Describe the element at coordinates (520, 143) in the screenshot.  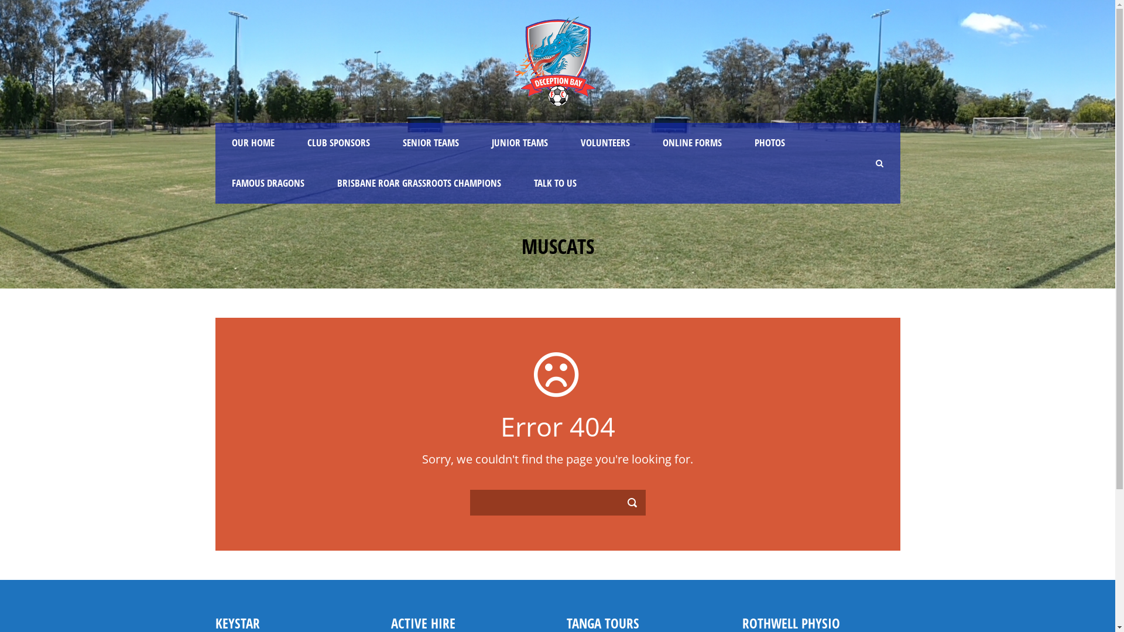
I see `JUNIOR TEAMS` at that location.